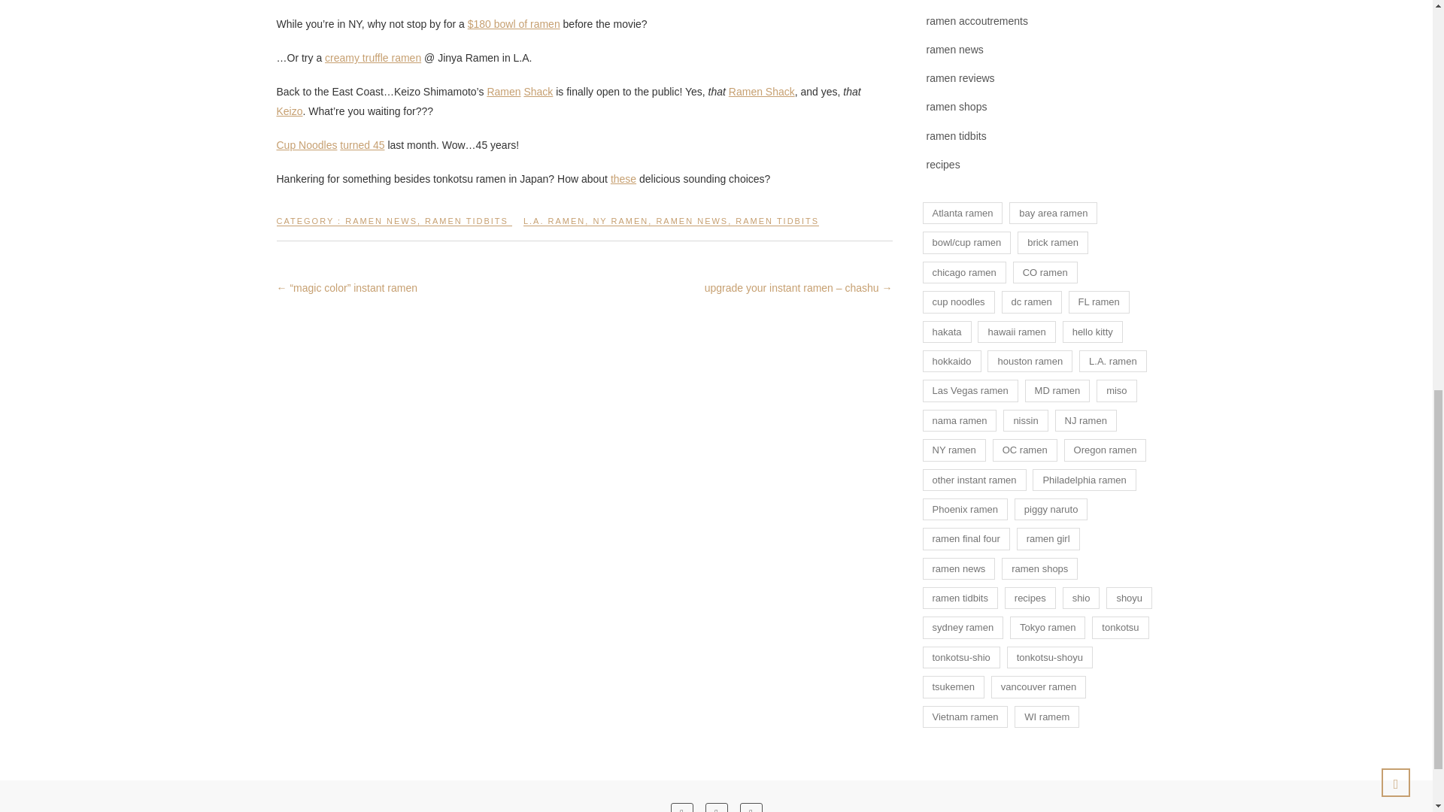 The height and width of the screenshot is (812, 1444). Describe the element at coordinates (538, 92) in the screenshot. I see `Shack` at that location.